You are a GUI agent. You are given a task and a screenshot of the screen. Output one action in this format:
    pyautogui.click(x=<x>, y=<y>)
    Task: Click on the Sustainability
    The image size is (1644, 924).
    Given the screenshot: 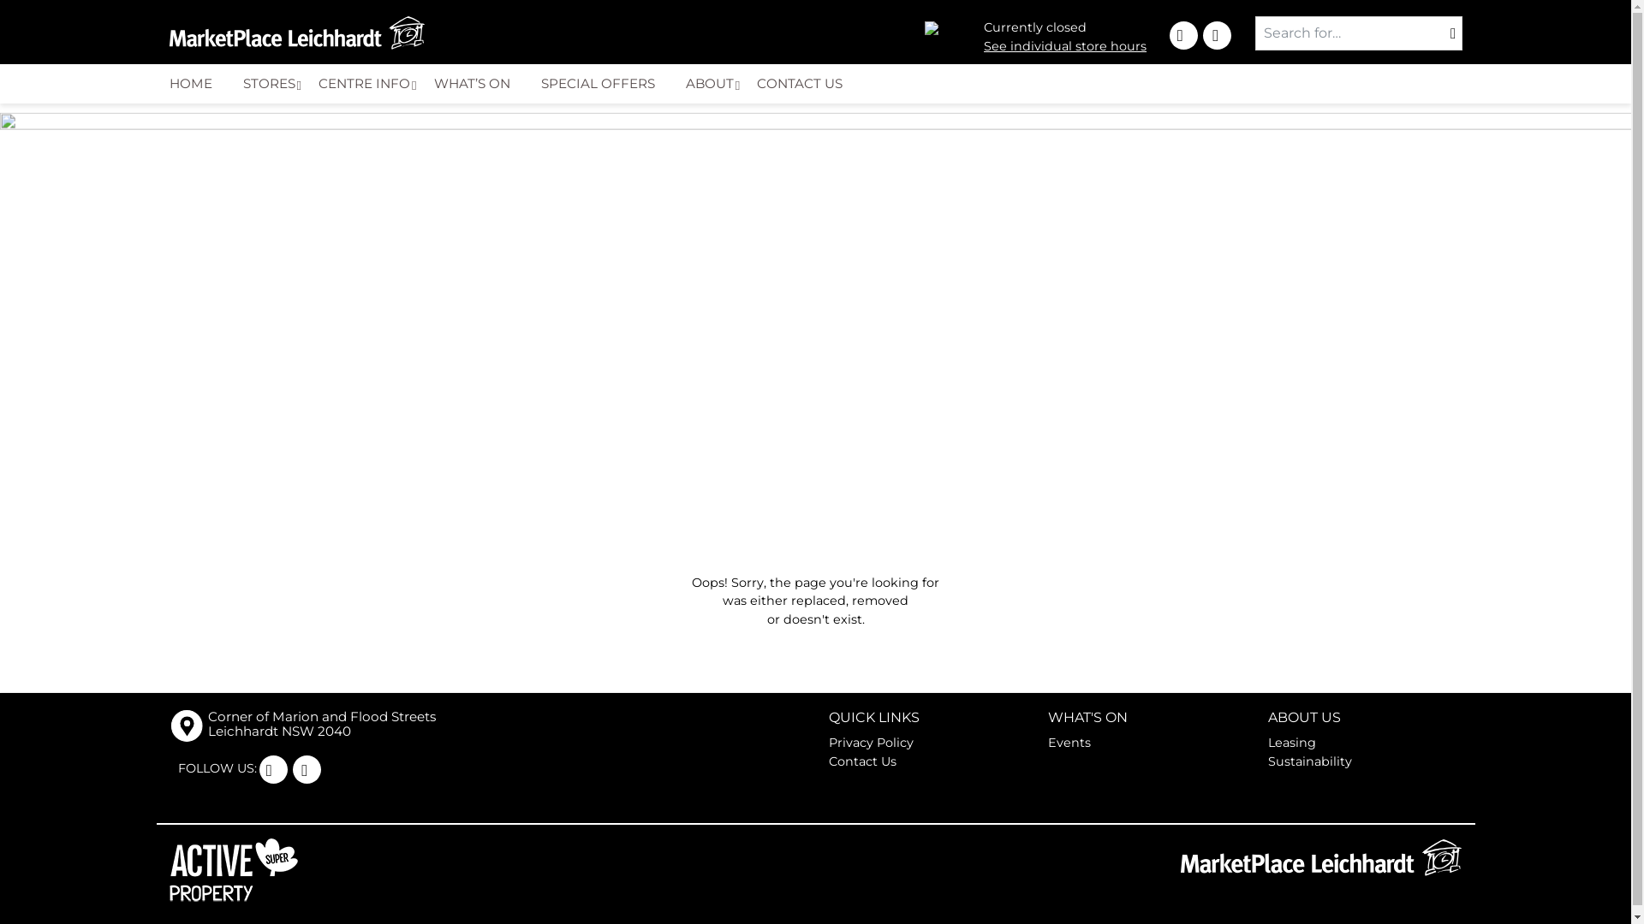 What is the action you would take?
    pyautogui.click(x=1310, y=761)
    